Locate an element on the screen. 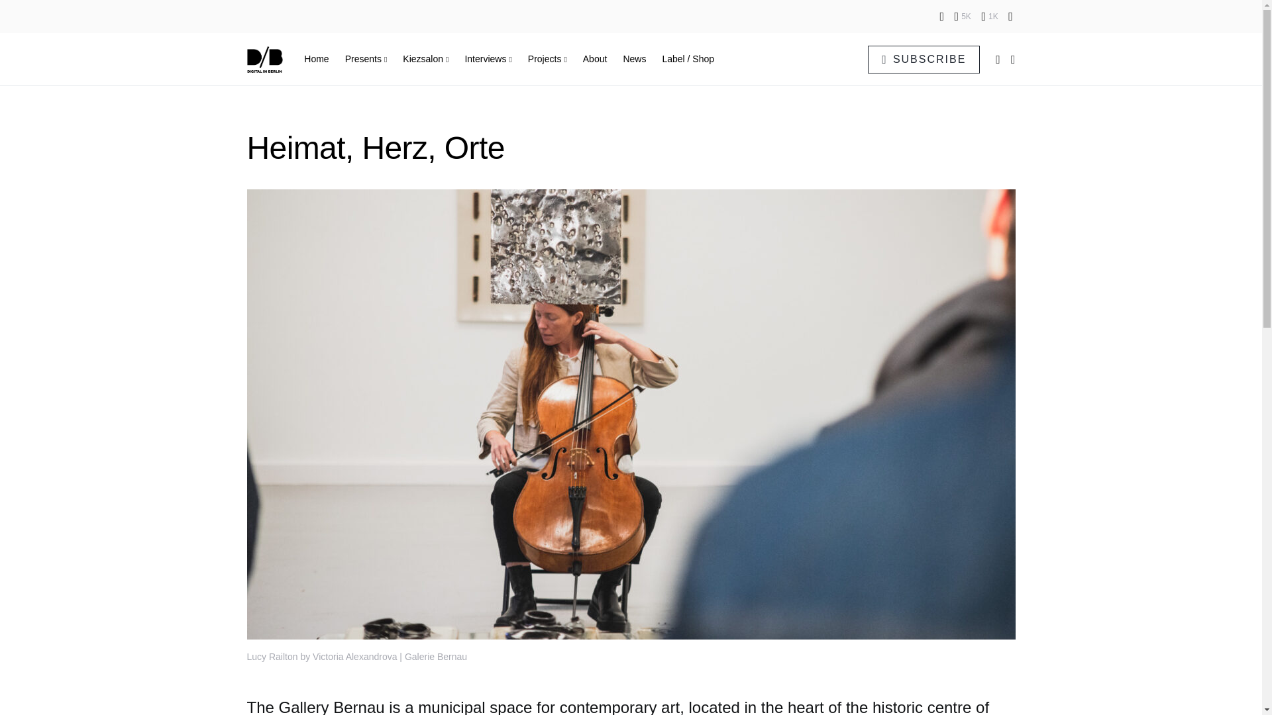 Image resolution: width=1272 pixels, height=715 pixels. 5K is located at coordinates (963, 16).